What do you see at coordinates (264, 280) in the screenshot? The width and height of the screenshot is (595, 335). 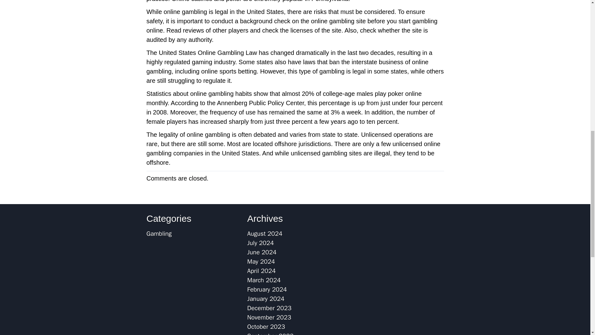 I see `March 2024` at bounding box center [264, 280].